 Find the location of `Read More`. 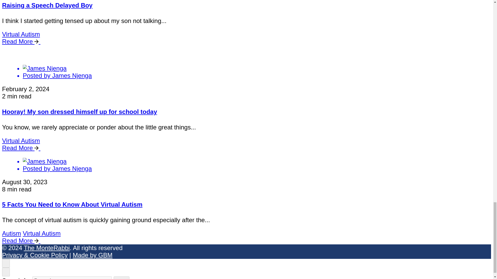

Read More is located at coordinates (23, 148).